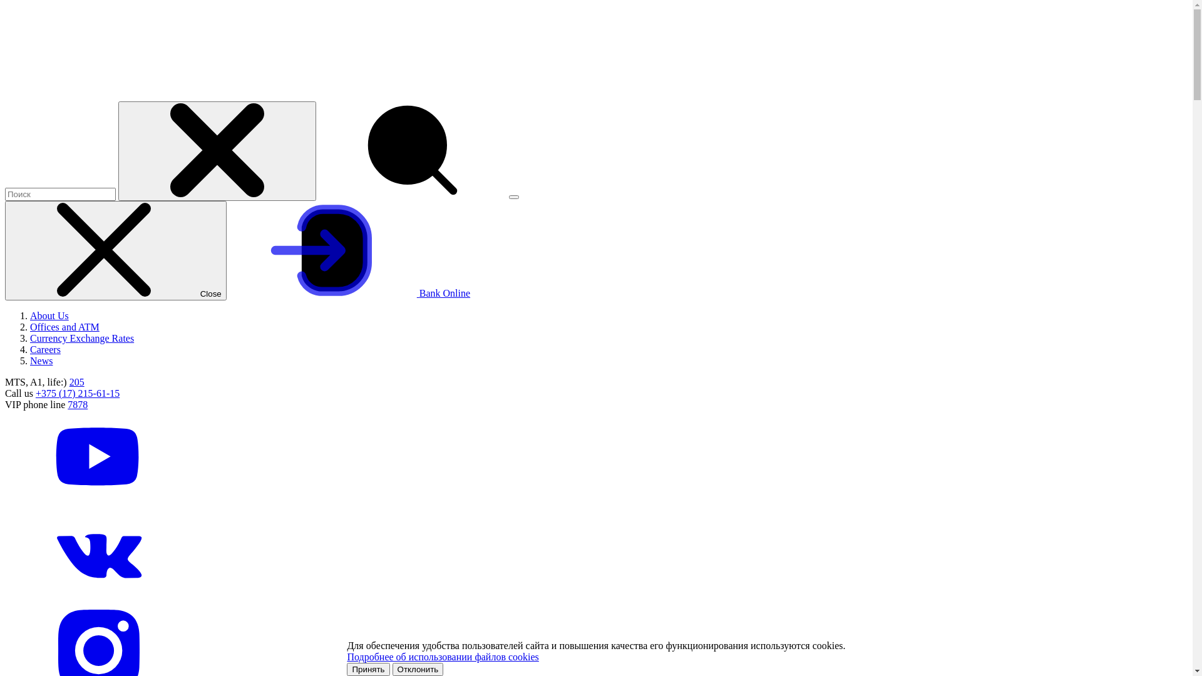 The width and height of the screenshot is (1202, 676). What do you see at coordinates (116, 250) in the screenshot?
I see `Close` at bounding box center [116, 250].